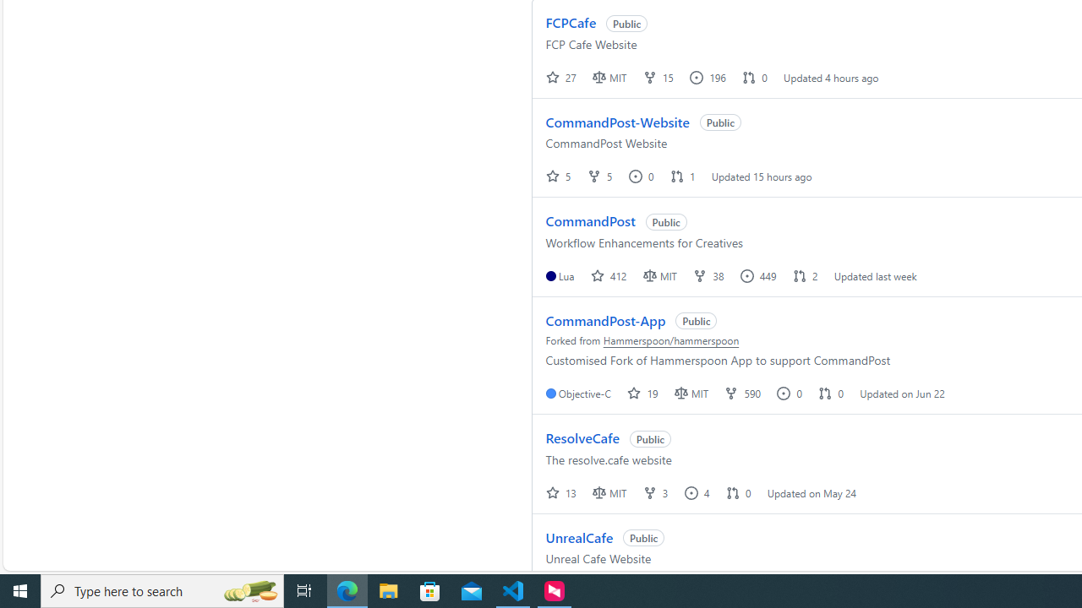 The width and height of the screenshot is (1082, 608). Describe the element at coordinates (579, 537) in the screenshot. I see `UnrealCafe` at that location.